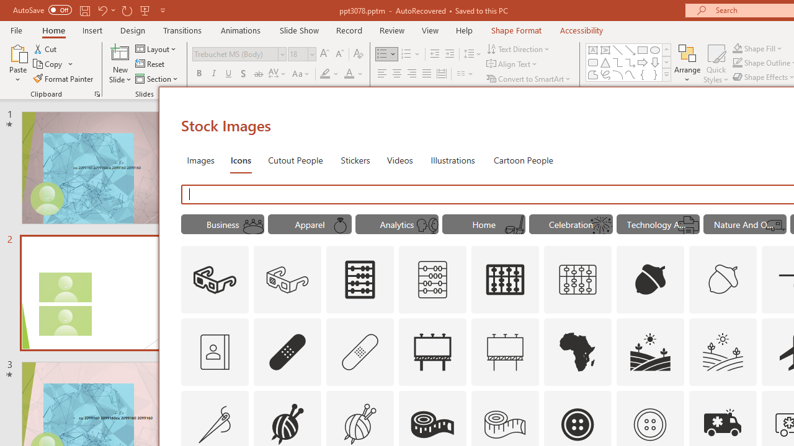  Describe the element at coordinates (578, 352) in the screenshot. I see `AutomationID: Icons_Africa` at that location.